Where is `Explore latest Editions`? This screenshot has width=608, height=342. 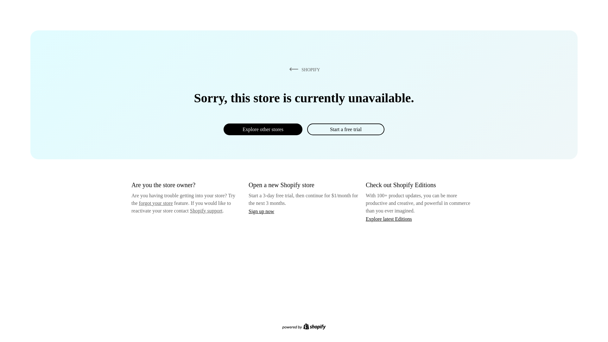 Explore latest Editions is located at coordinates (389, 218).